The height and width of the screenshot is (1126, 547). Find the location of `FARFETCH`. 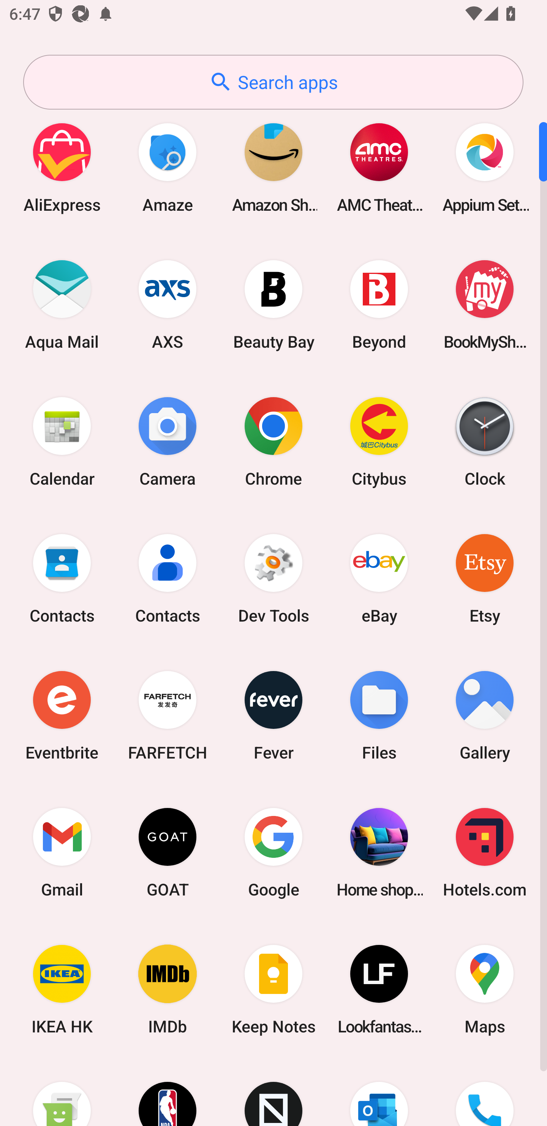

FARFETCH is located at coordinates (168, 715).